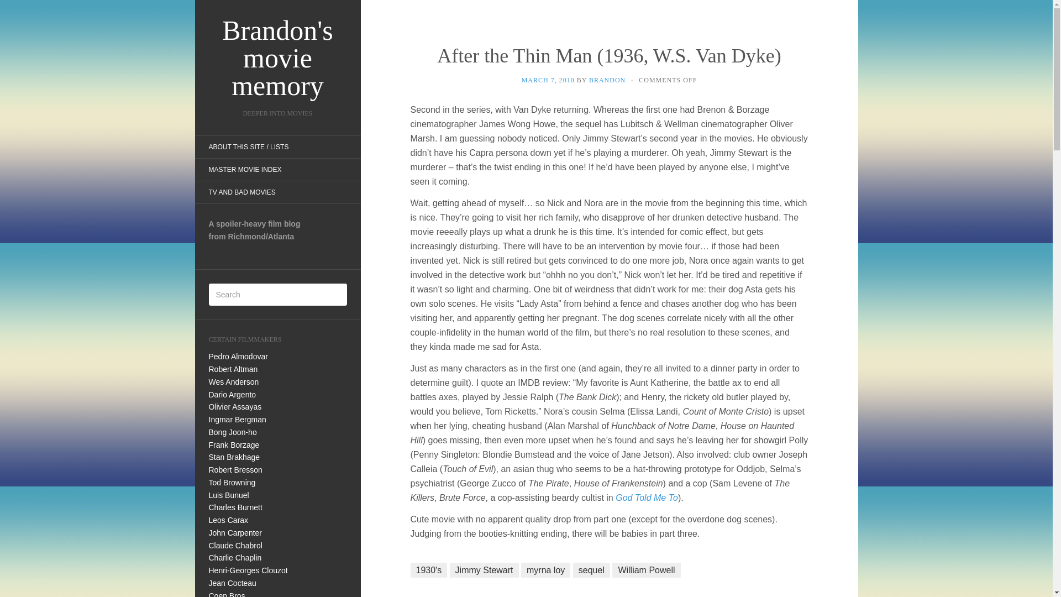  Describe the element at coordinates (235, 470) in the screenshot. I see `Robert Bresson` at that location.